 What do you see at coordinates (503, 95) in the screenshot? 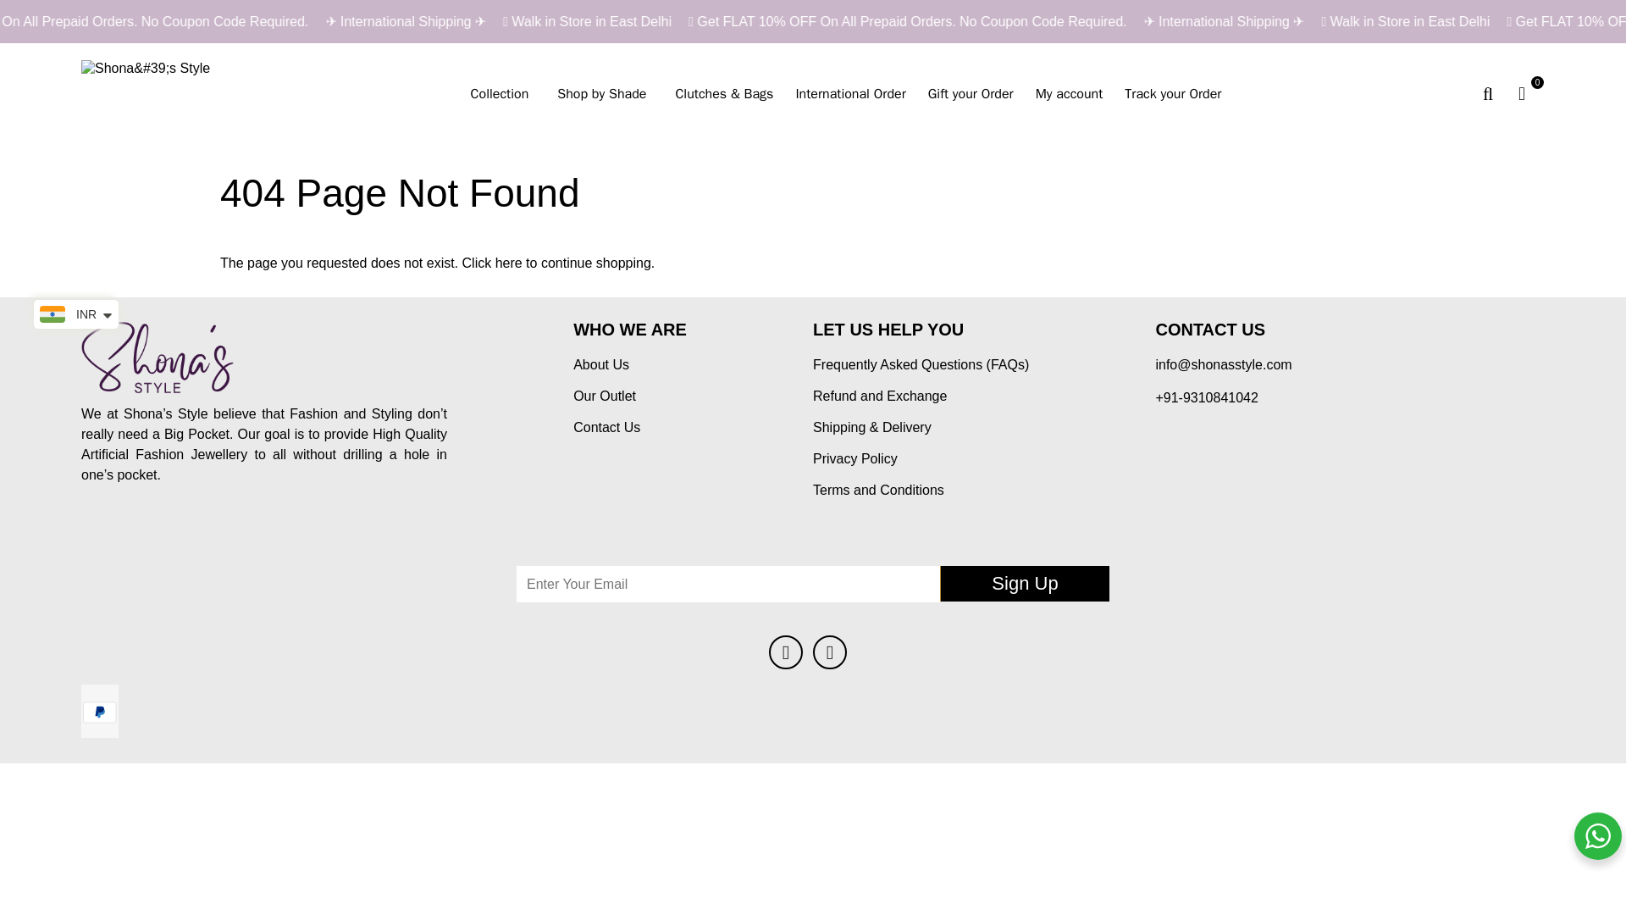
I see `Collection` at bounding box center [503, 95].